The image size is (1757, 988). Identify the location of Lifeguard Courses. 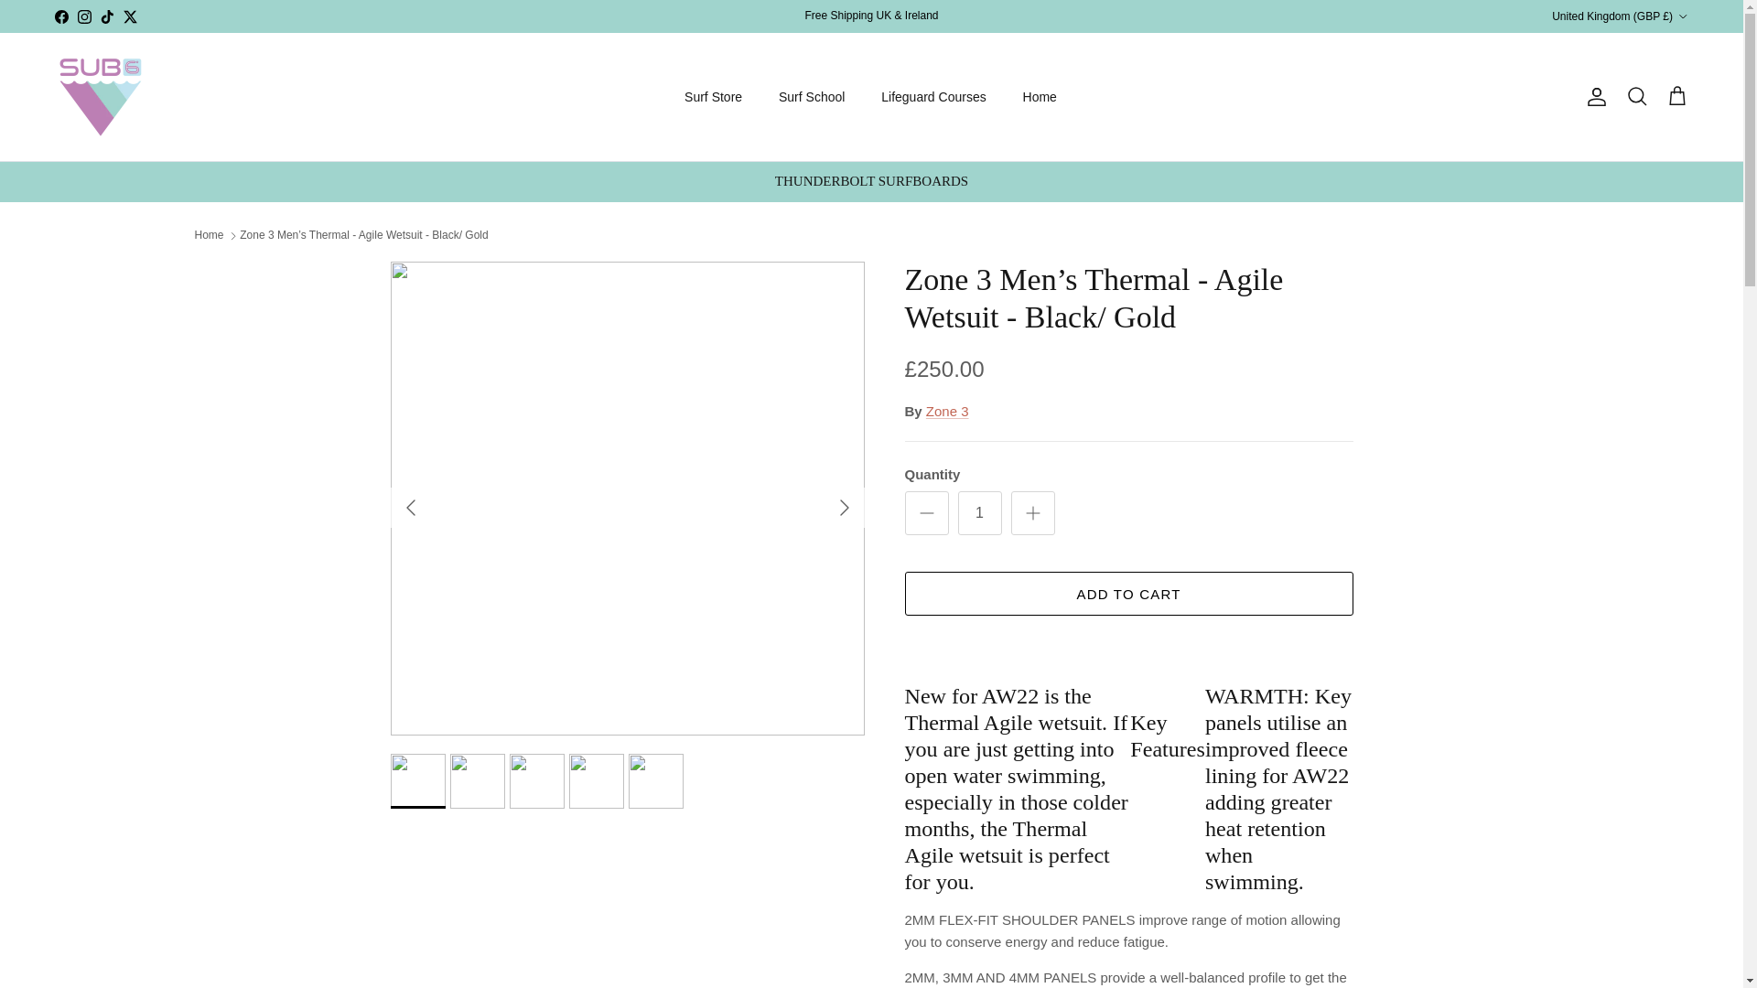
(932, 97).